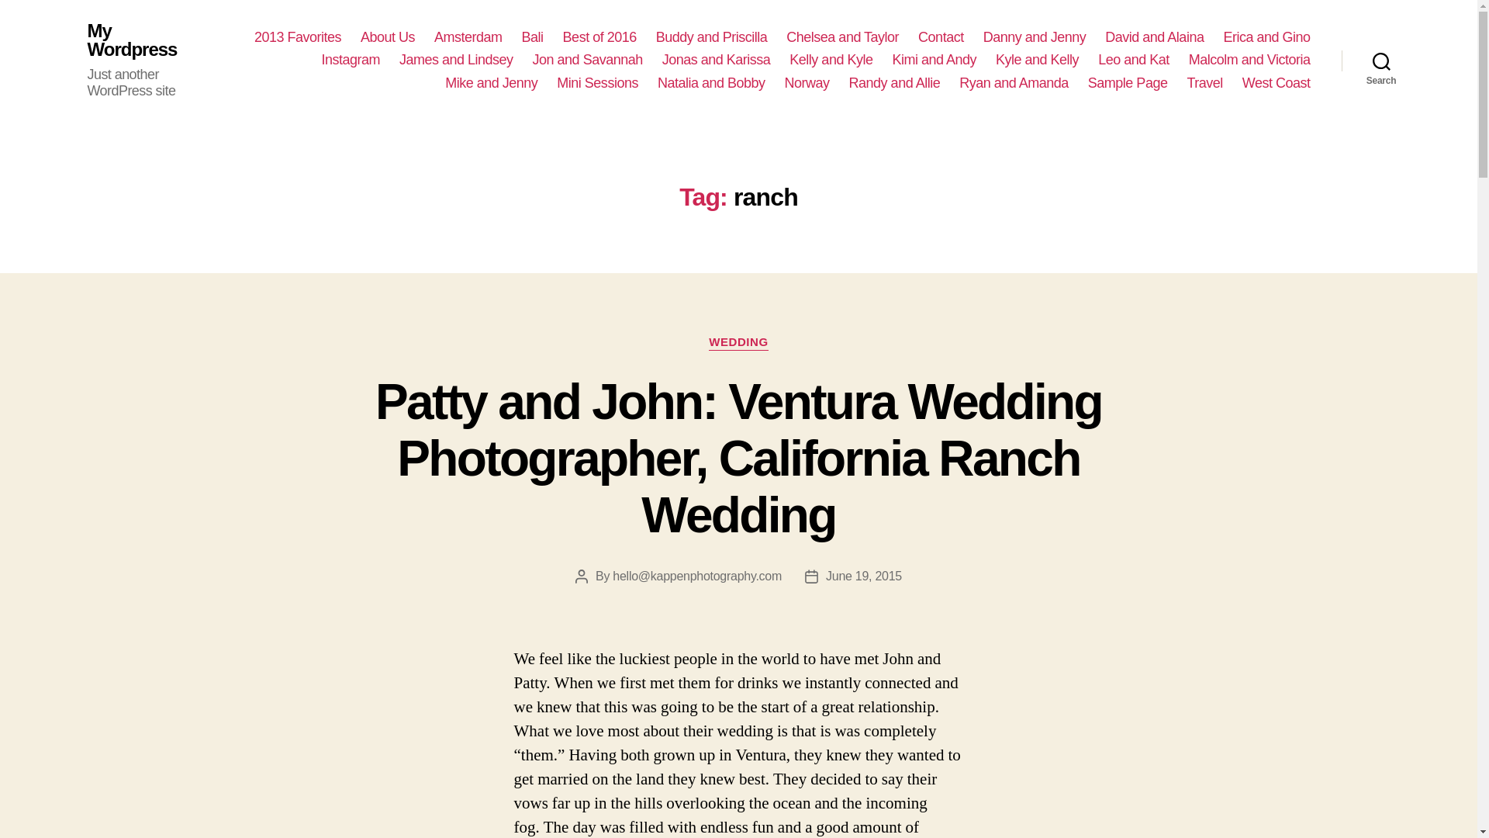 This screenshot has height=838, width=1489. I want to click on Jonas and Karissa, so click(717, 60).